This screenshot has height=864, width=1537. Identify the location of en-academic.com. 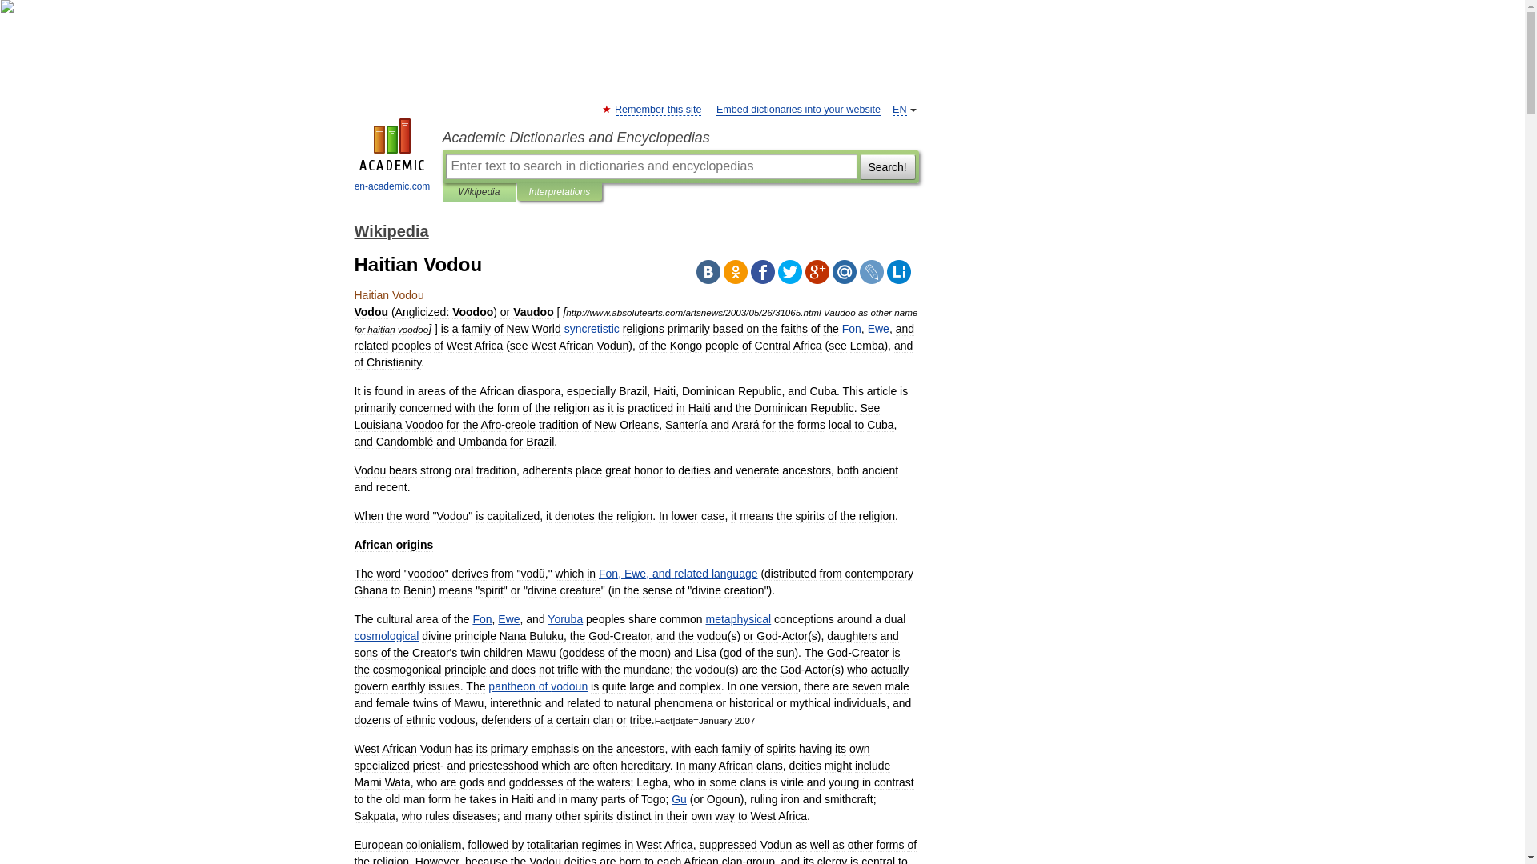
(392, 157).